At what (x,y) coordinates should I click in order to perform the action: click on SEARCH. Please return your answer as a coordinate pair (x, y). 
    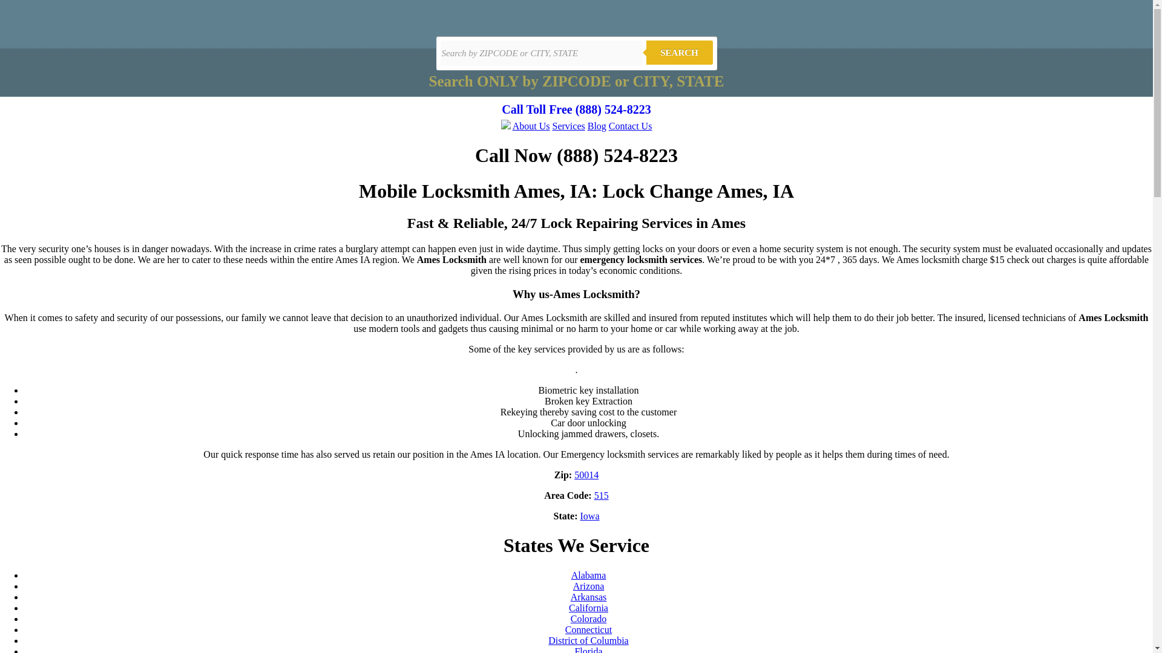
    Looking at the image, I should click on (679, 52).